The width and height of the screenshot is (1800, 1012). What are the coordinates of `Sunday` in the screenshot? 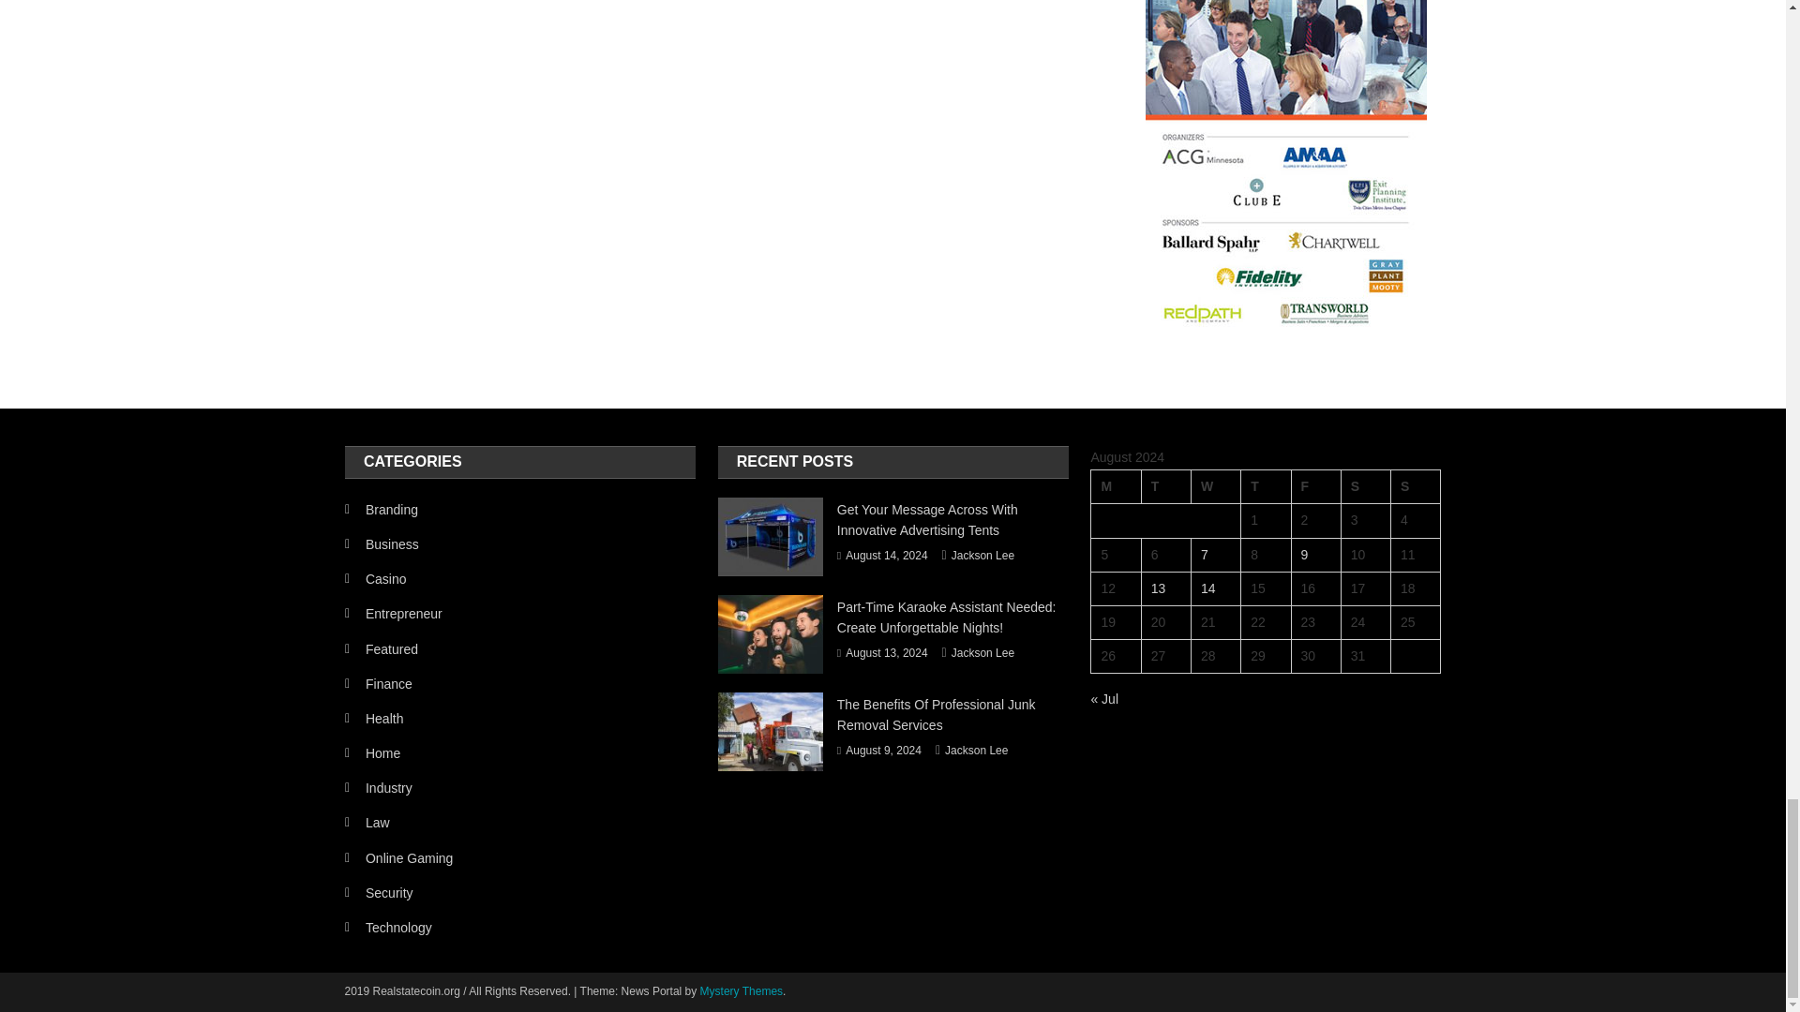 It's located at (1416, 487).